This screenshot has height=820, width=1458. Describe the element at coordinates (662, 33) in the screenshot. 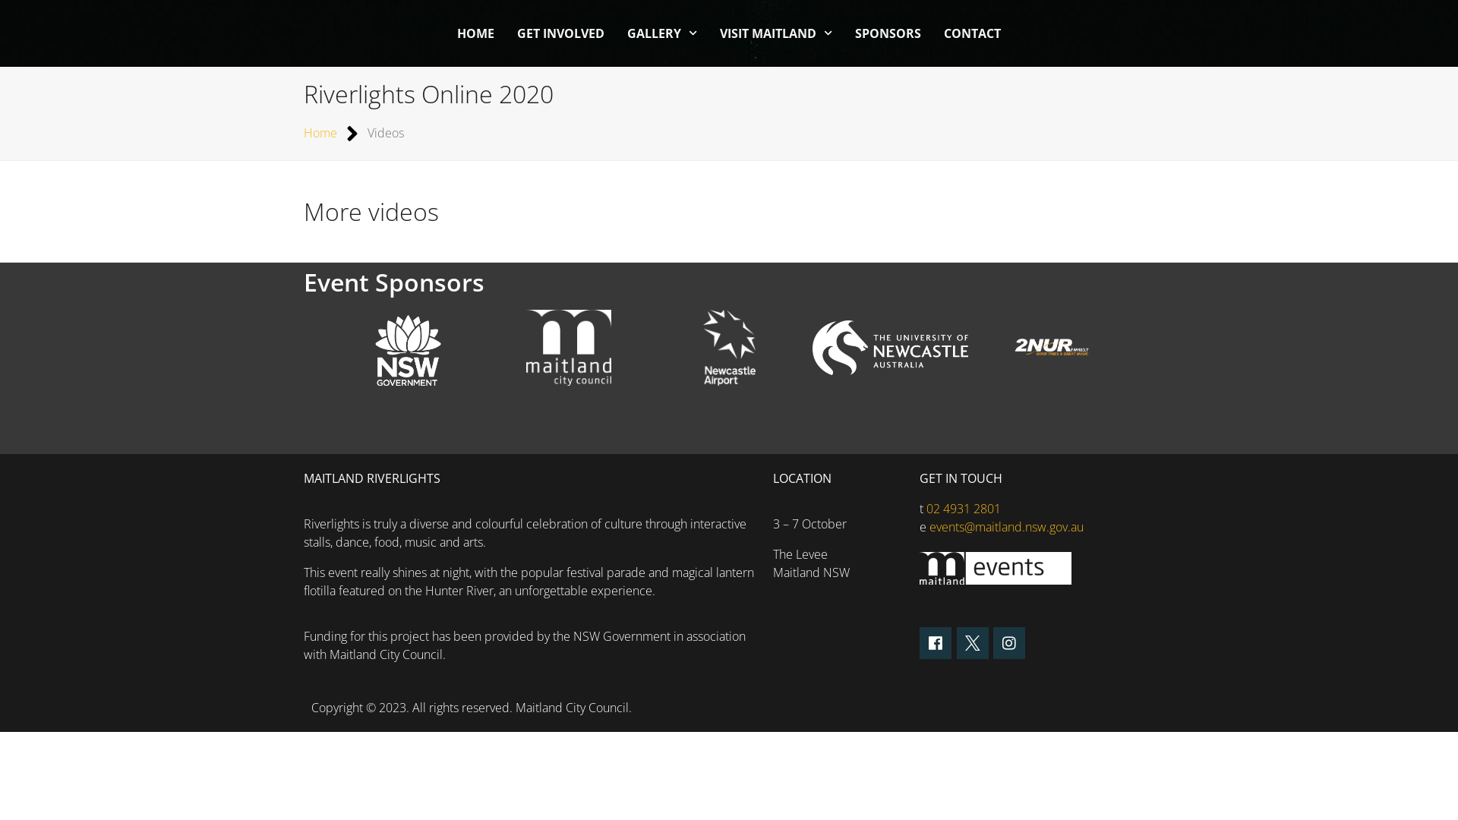

I see `GALLERY` at that location.